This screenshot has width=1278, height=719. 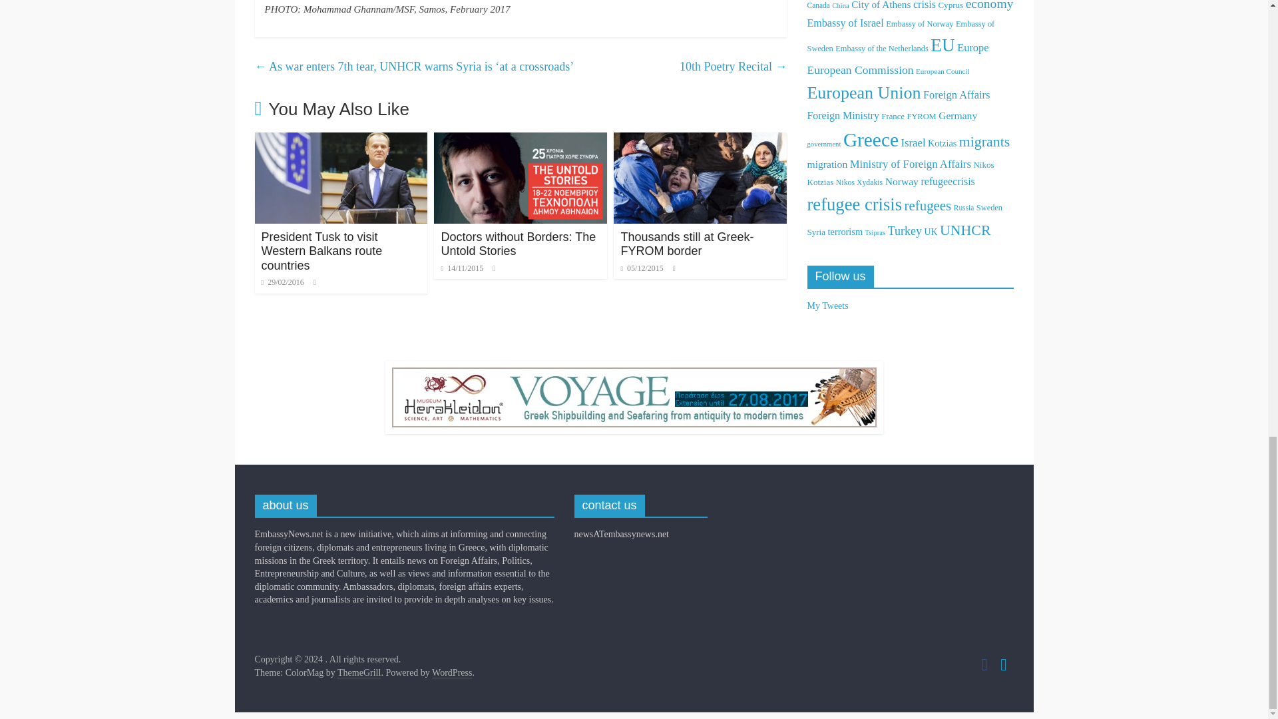 What do you see at coordinates (341, 141) in the screenshot?
I see `President Tusk to visit Western Balkans route countries` at bounding box center [341, 141].